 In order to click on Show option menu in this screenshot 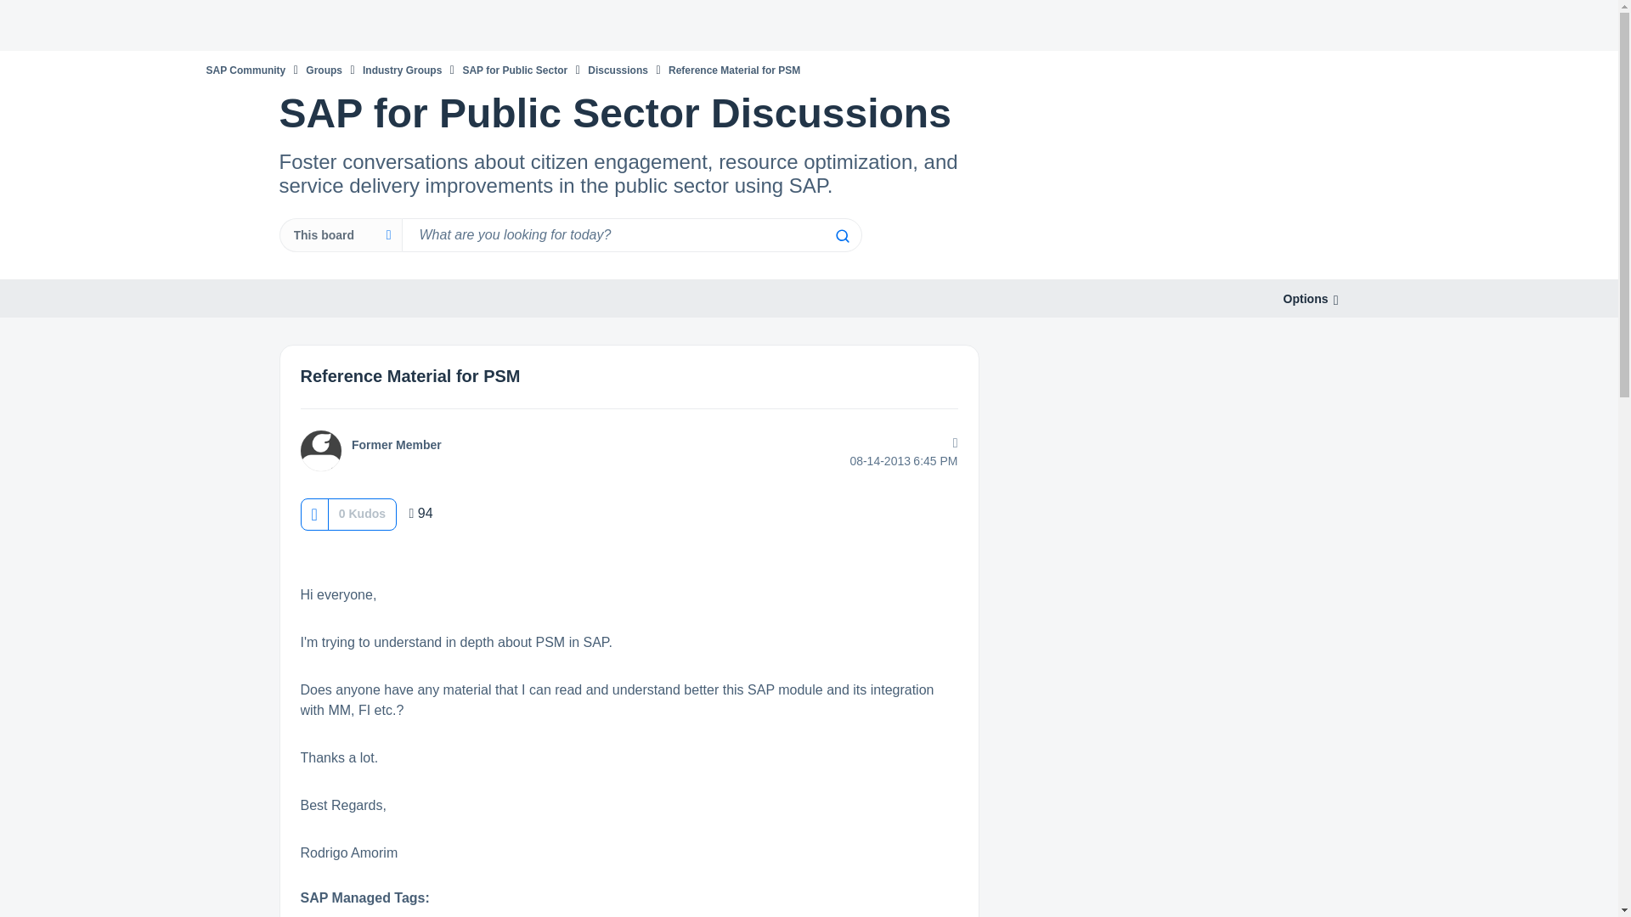, I will do `click(1305, 299)`.